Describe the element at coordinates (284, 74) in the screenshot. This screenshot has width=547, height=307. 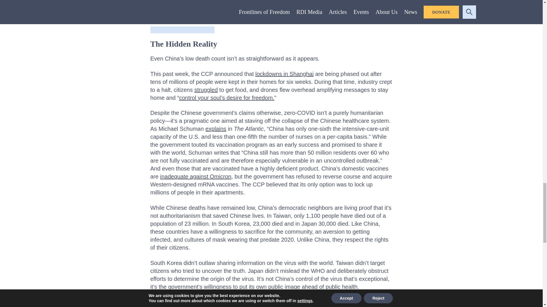
I see `lockdowns in Shanghai` at that location.